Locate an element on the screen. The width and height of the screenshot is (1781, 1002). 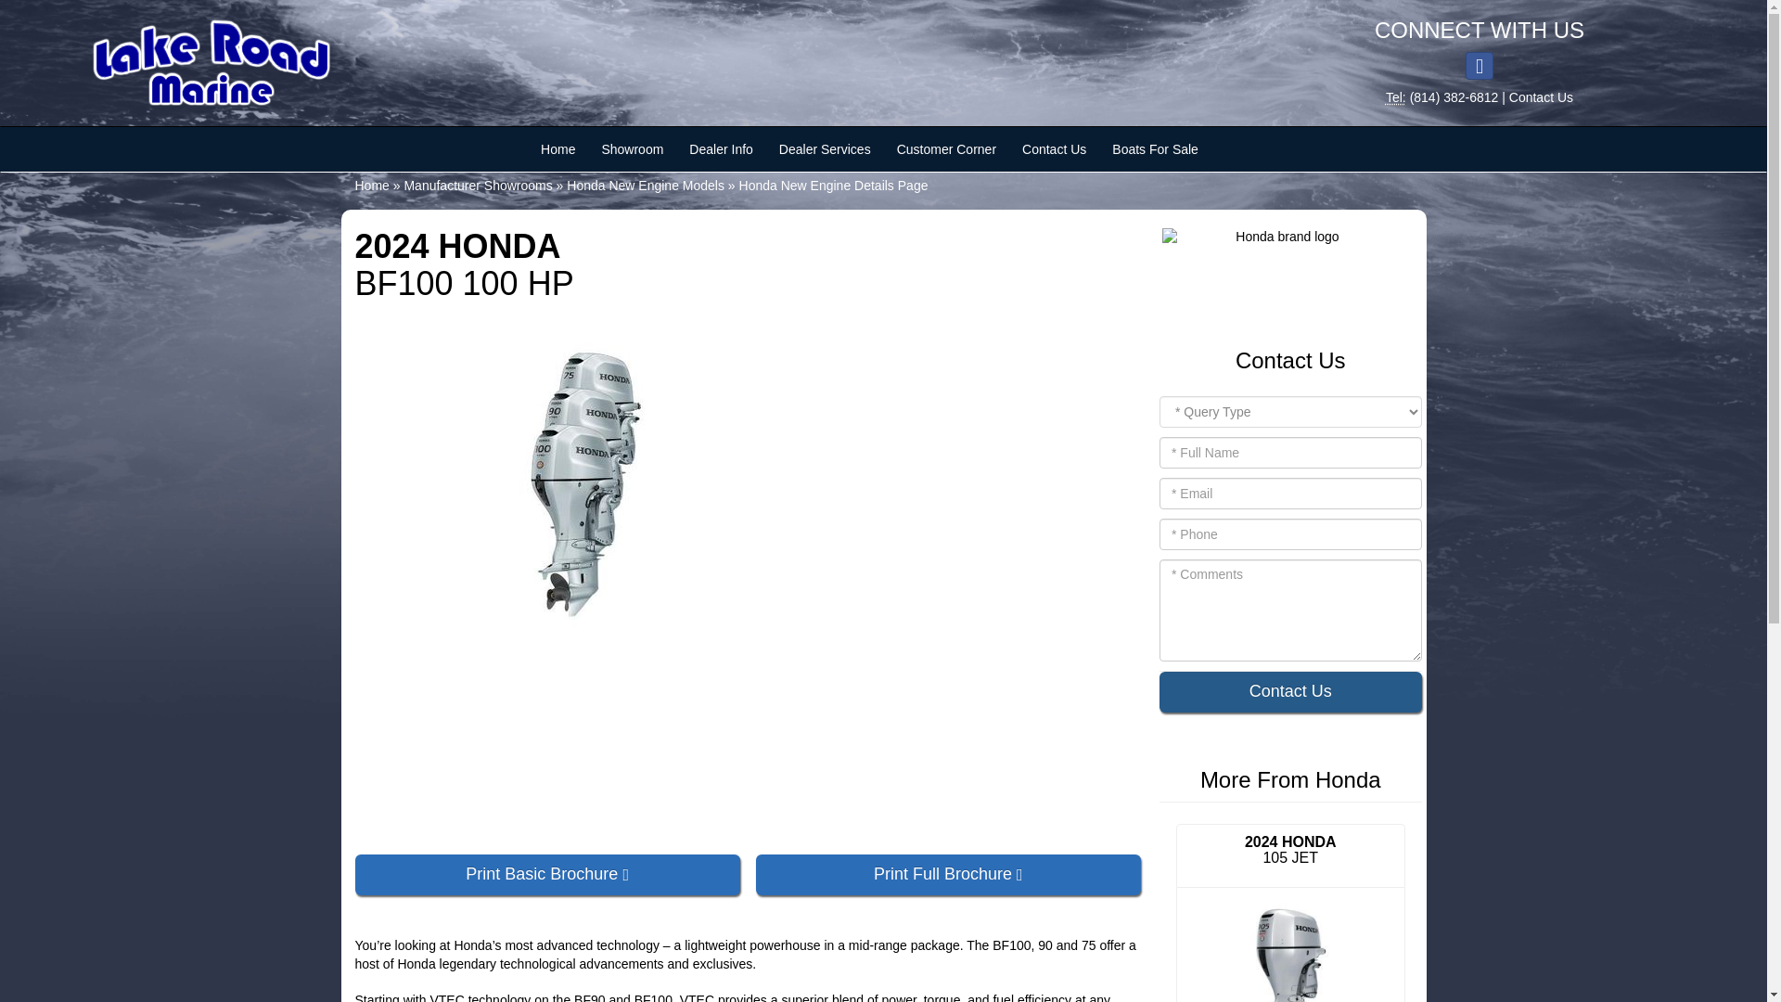
Contact Us is located at coordinates (1540, 97).